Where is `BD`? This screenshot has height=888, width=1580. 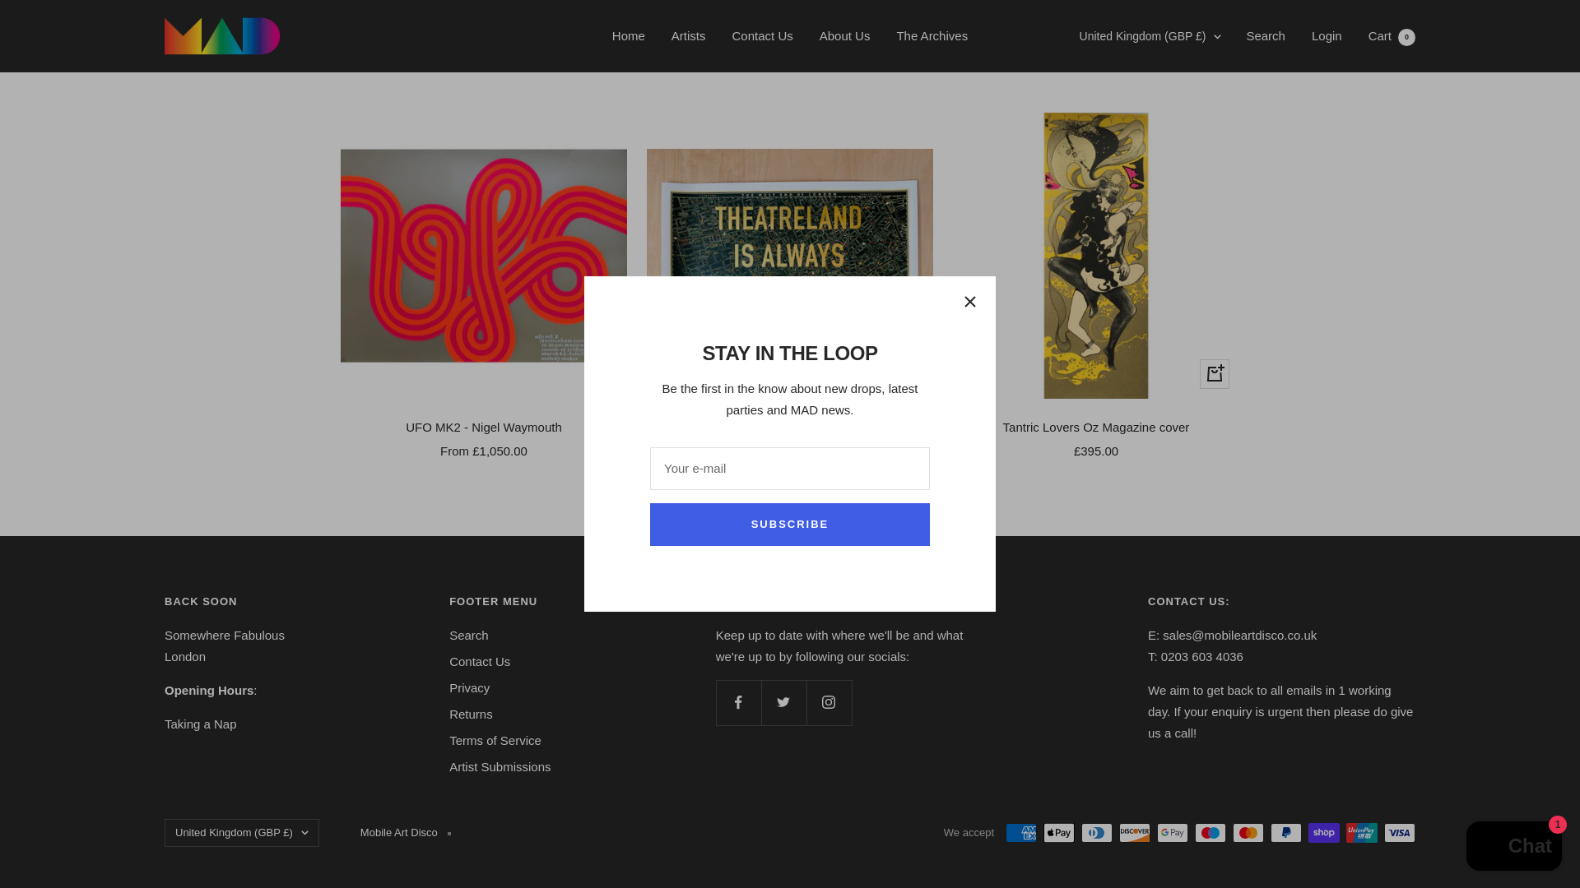
BD is located at coordinates (1058, 7).